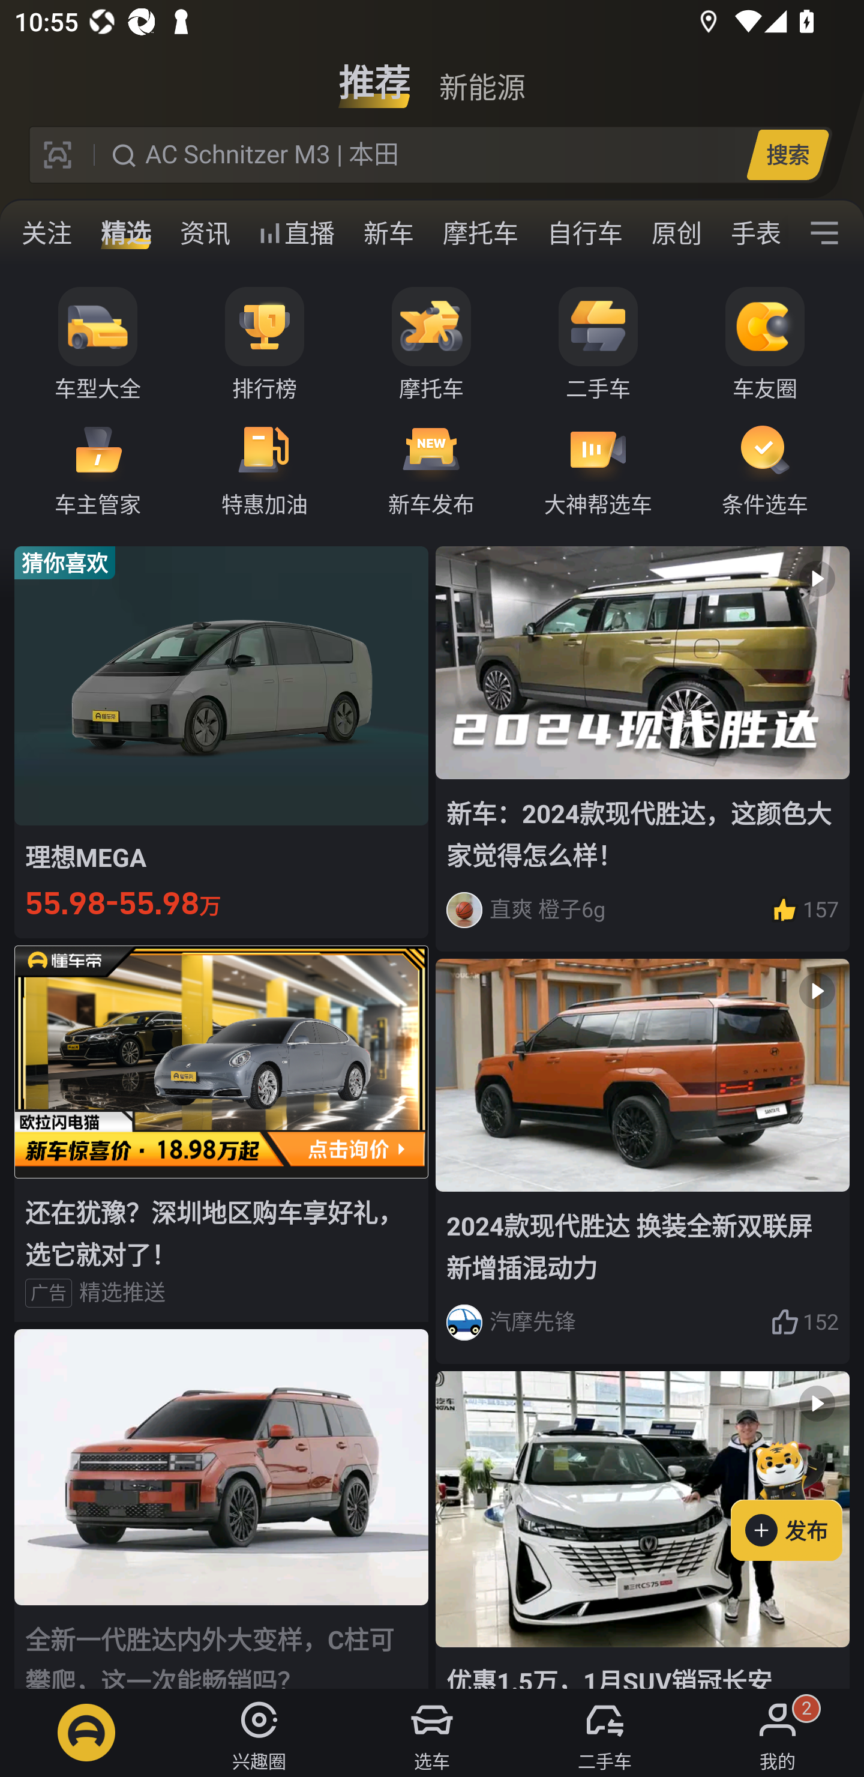  I want to click on 新车, so click(389, 233).